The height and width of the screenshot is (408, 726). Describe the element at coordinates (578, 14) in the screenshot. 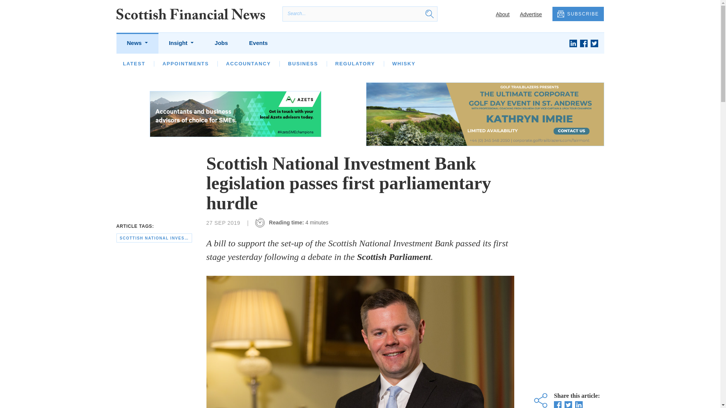

I see `SUBSCRIBE` at that location.